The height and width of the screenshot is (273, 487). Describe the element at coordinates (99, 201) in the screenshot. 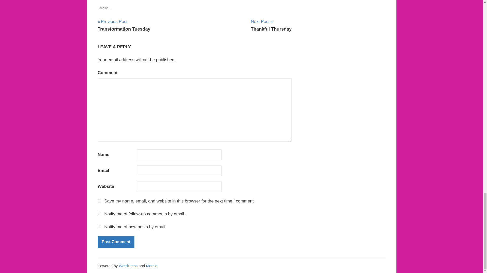

I see `yes` at that location.